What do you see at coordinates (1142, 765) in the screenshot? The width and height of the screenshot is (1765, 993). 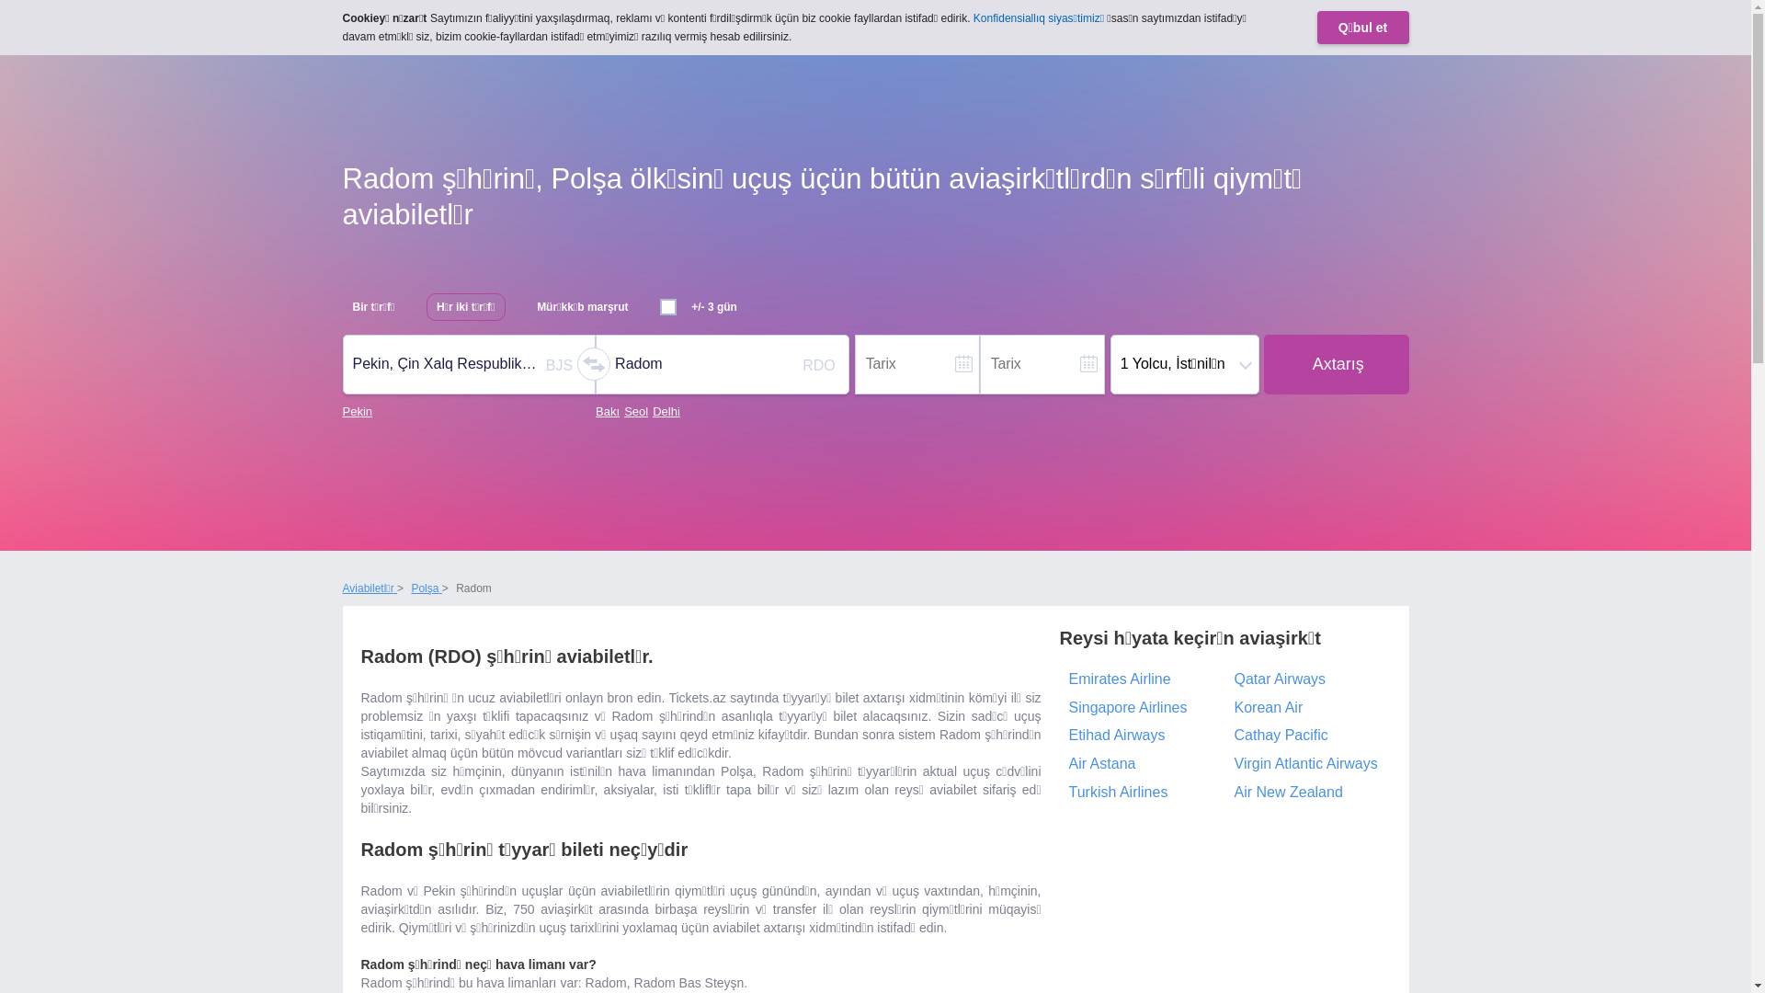 I see `Air Astana` at bounding box center [1142, 765].